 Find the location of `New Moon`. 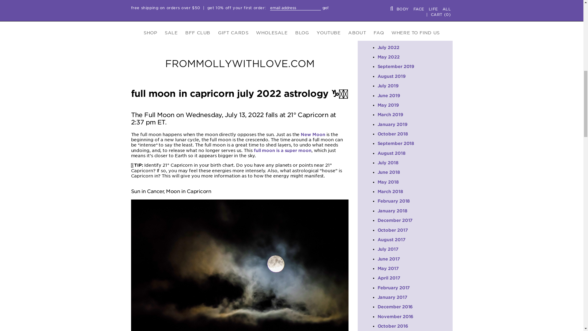

New Moon is located at coordinates (313, 134).